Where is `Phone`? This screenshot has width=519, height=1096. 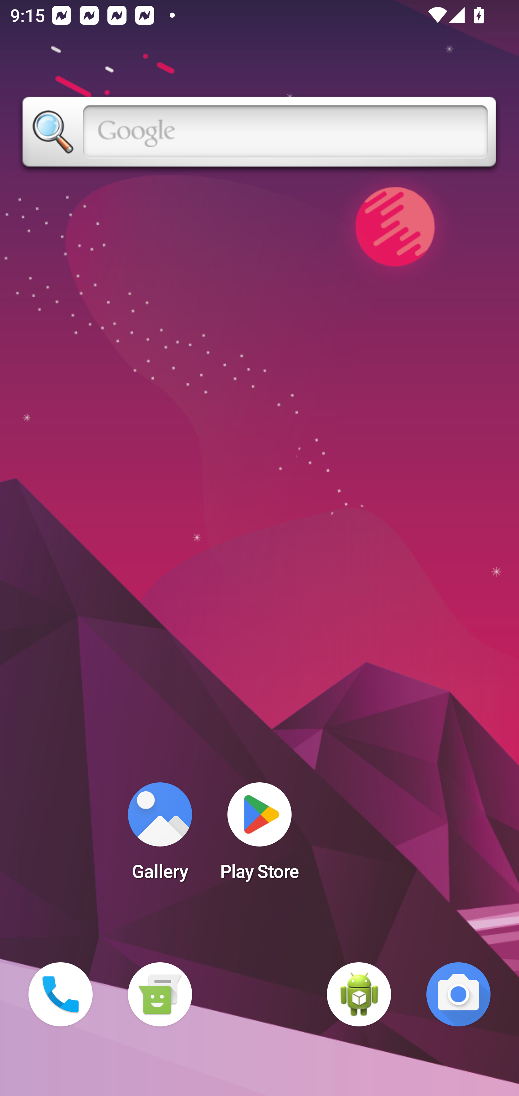
Phone is located at coordinates (61, 994).